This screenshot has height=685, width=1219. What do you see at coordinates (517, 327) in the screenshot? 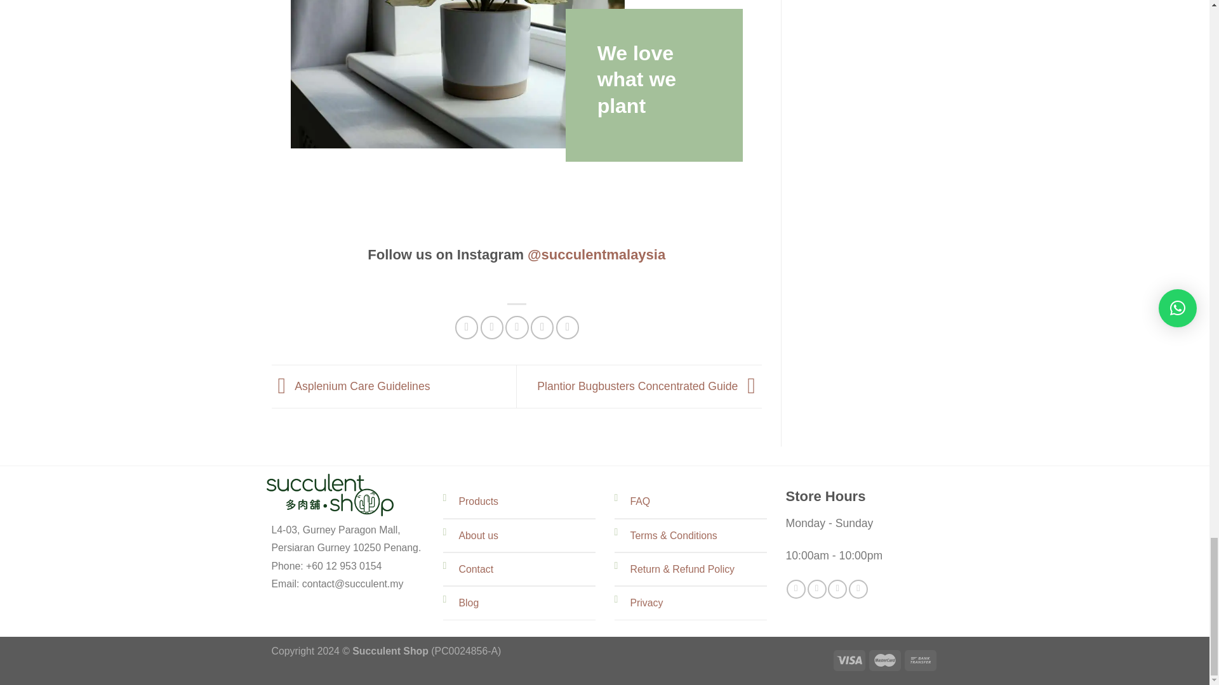
I see `Email to a Friend` at bounding box center [517, 327].